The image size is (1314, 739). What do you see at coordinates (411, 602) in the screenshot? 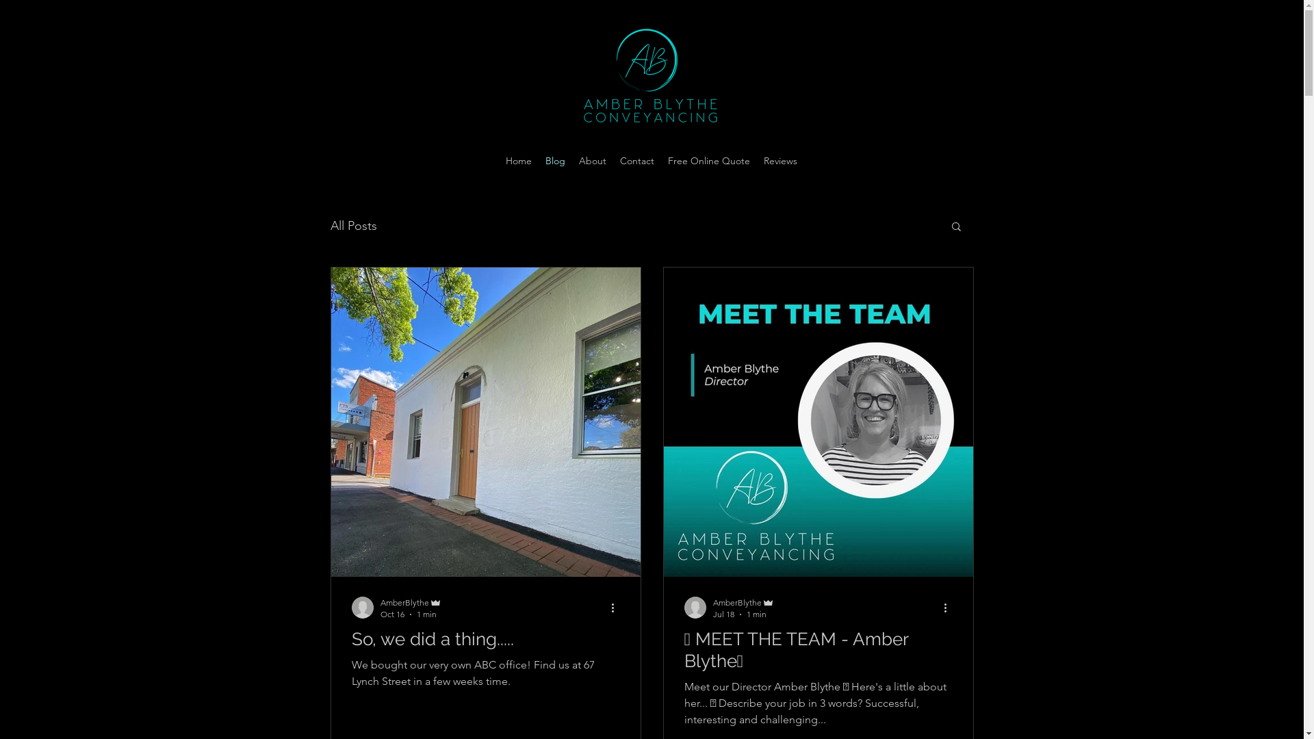
I see `AmberBlythe` at bounding box center [411, 602].